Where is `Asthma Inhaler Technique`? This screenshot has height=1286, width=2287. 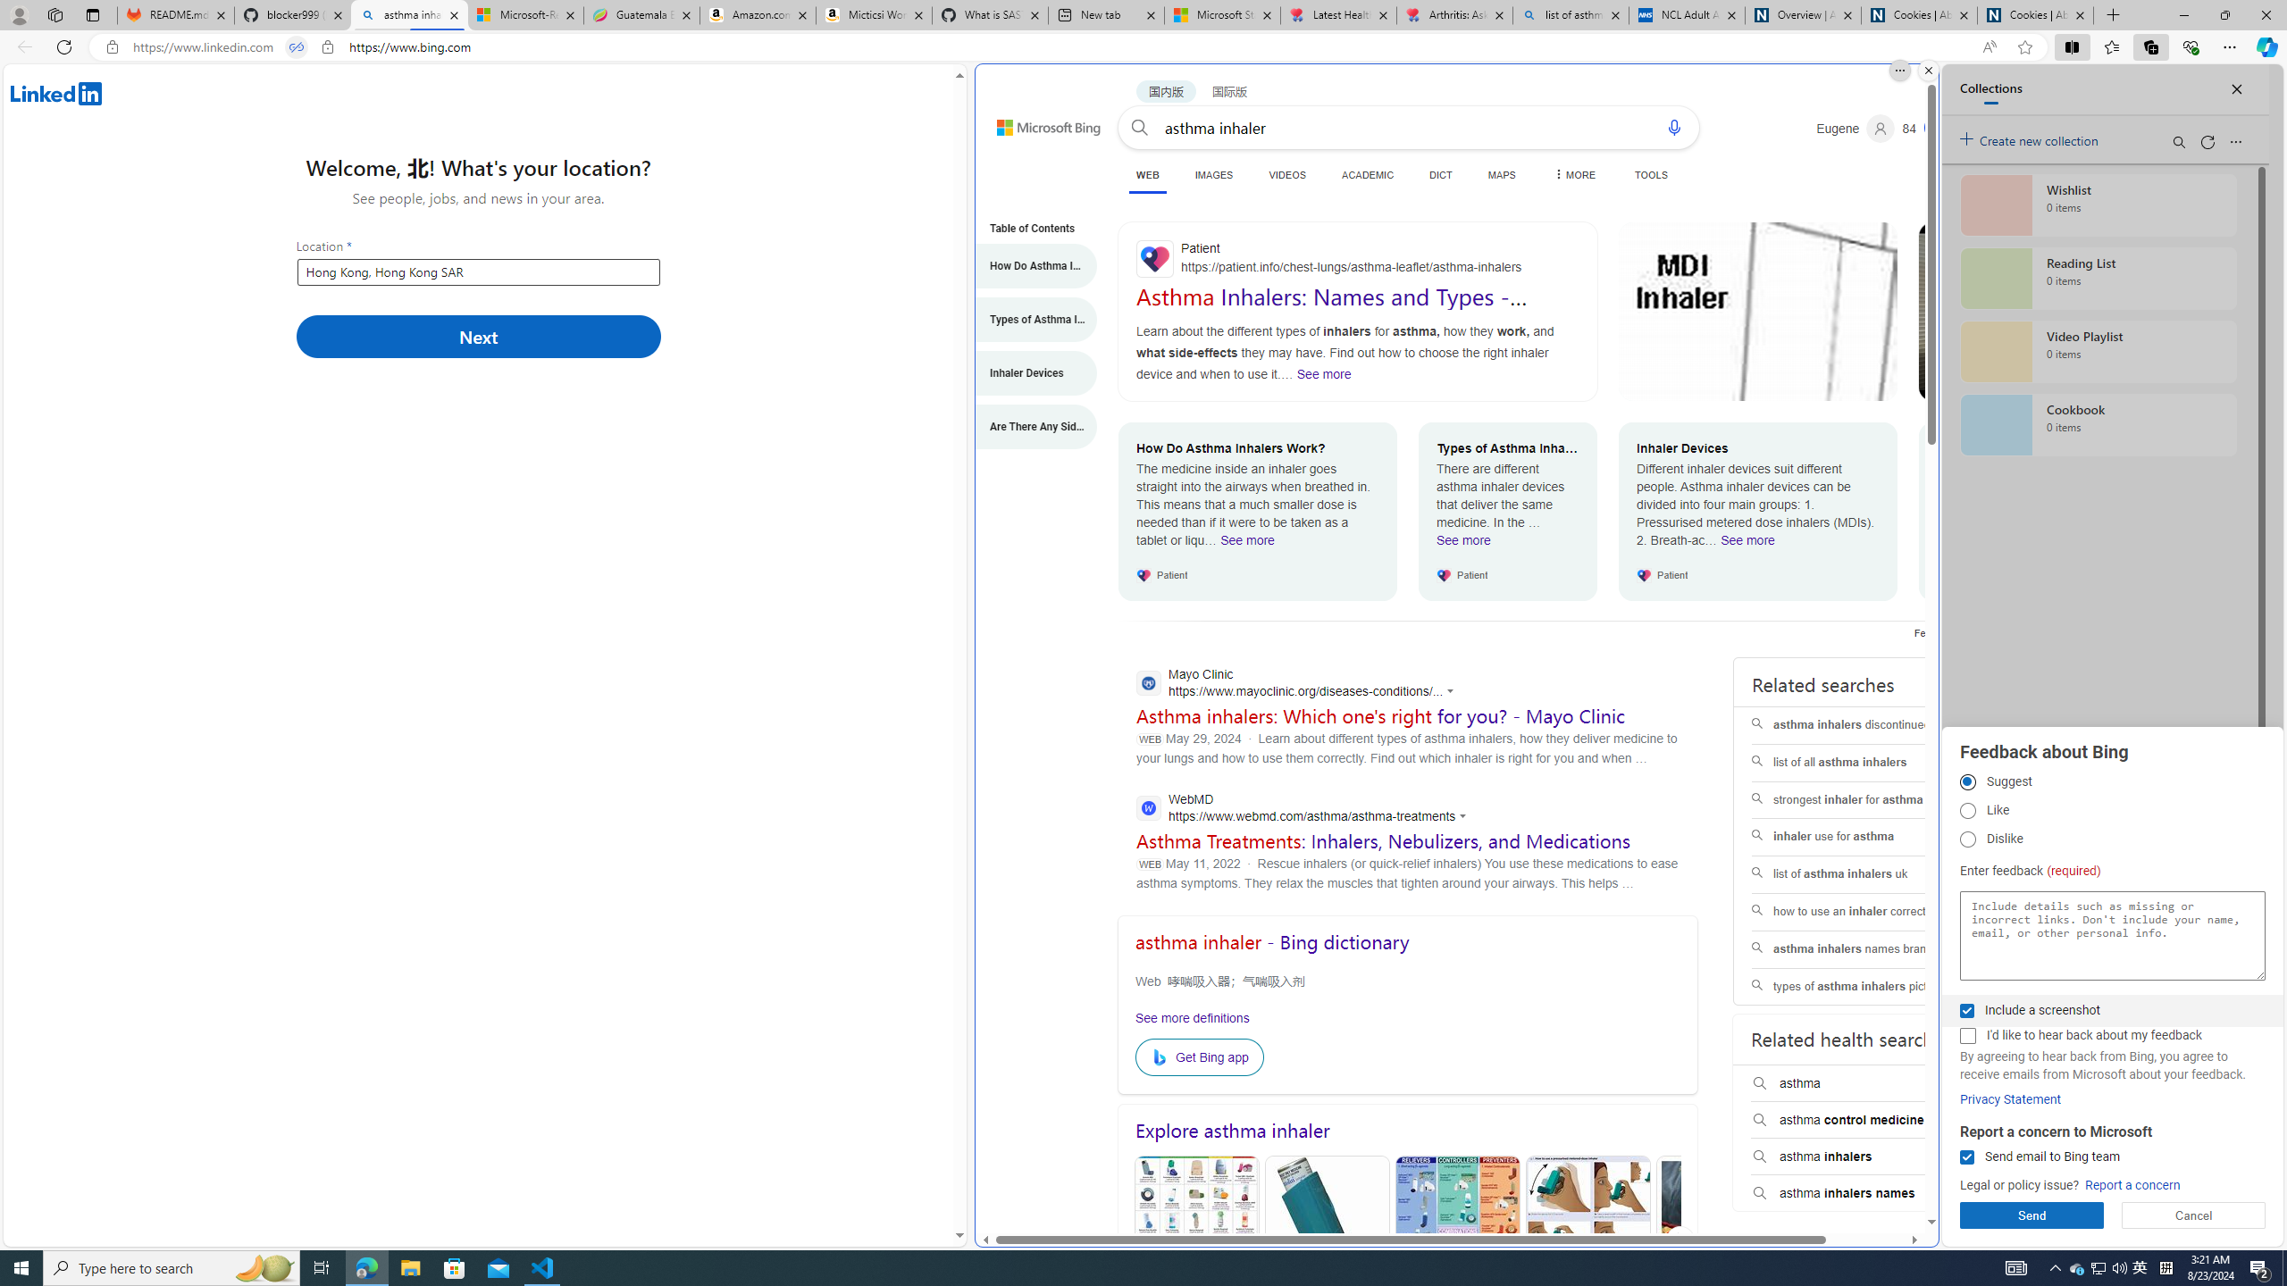
Asthma Inhaler Technique is located at coordinates (1587, 1240).